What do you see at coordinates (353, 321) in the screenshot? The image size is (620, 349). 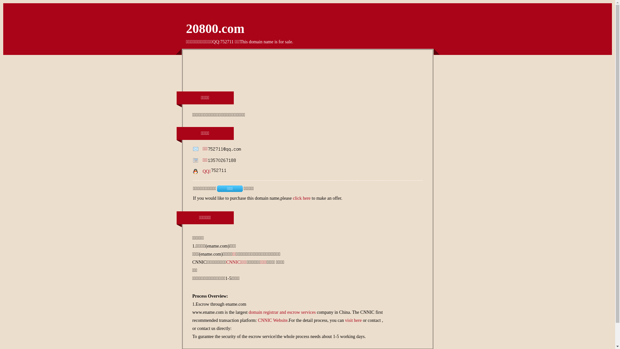 I see `visit here` at bounding box center [353, 321].